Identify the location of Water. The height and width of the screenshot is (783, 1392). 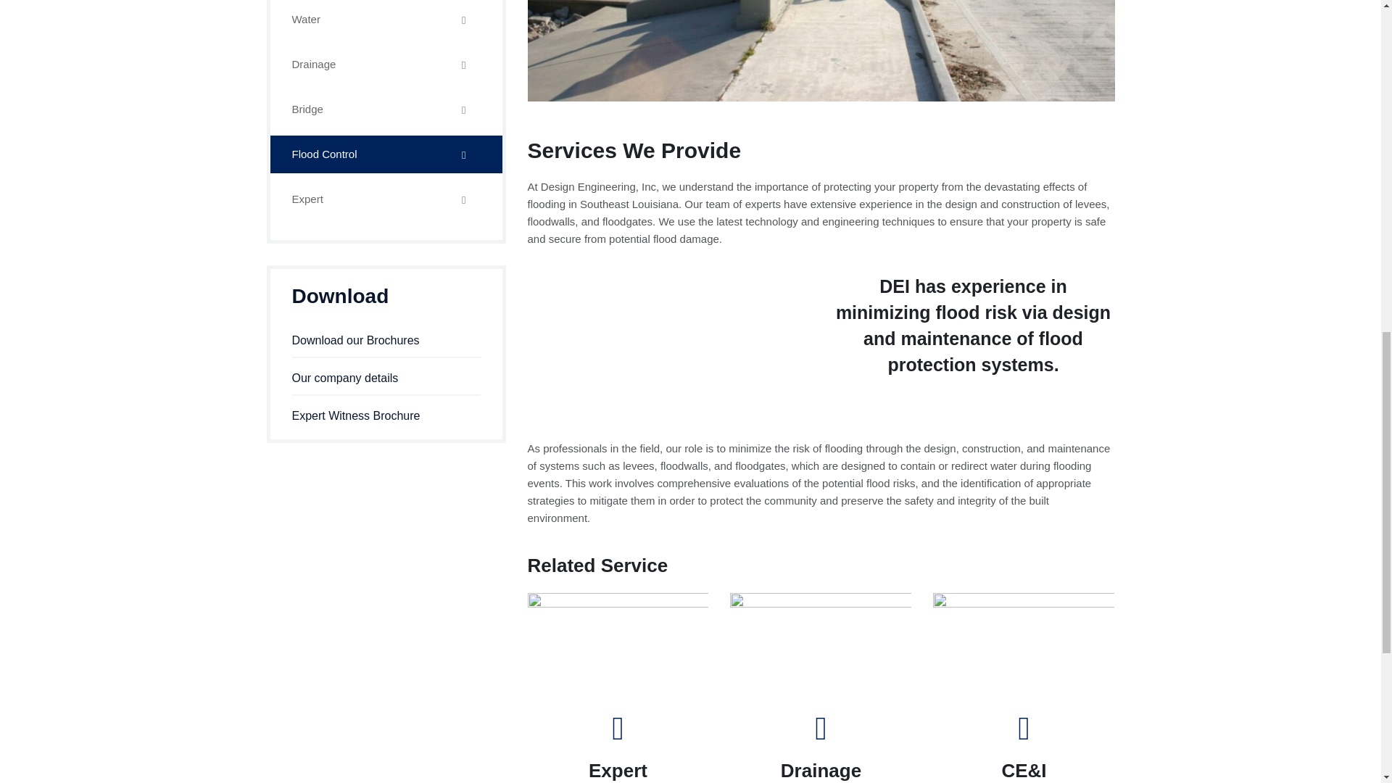
(386, 19).